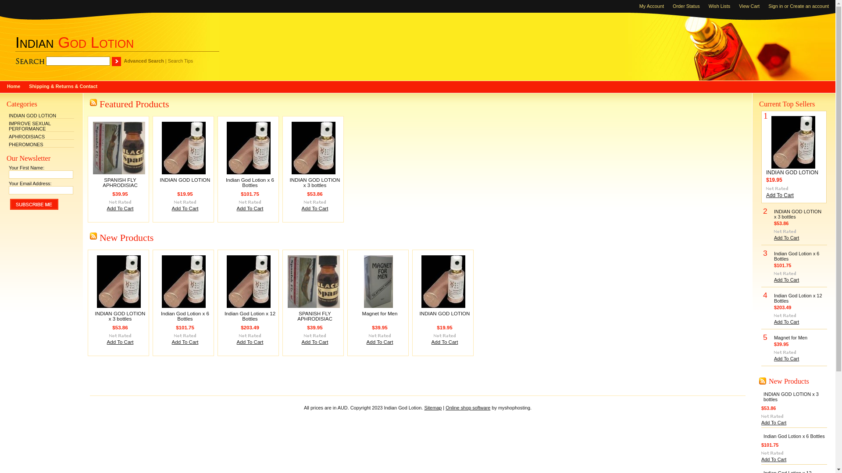  Describe the element at coordinates (792, 173) in the screenshot. I see `INDIAN GOD LOTION` at that location.